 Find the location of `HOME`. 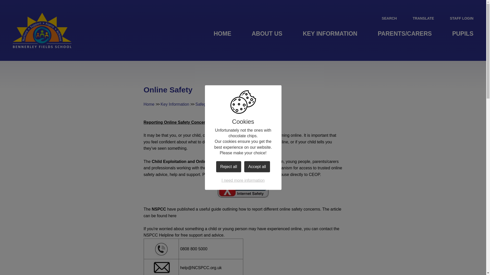

HOME is located at coordinates (222, 34).